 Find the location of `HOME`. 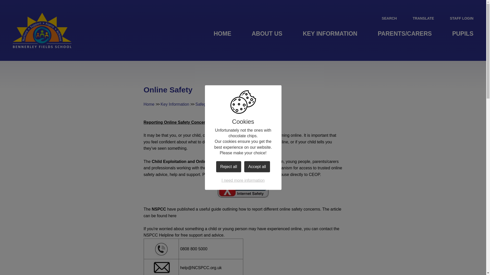

HOME is located at coordinates (222, 34).